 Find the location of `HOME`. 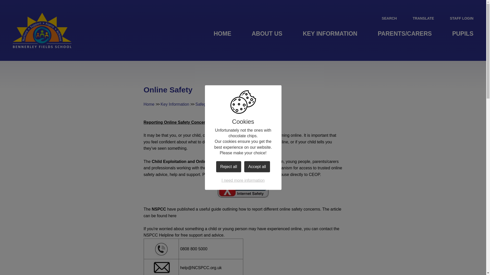

HOME is located at coordinates (222, 34).